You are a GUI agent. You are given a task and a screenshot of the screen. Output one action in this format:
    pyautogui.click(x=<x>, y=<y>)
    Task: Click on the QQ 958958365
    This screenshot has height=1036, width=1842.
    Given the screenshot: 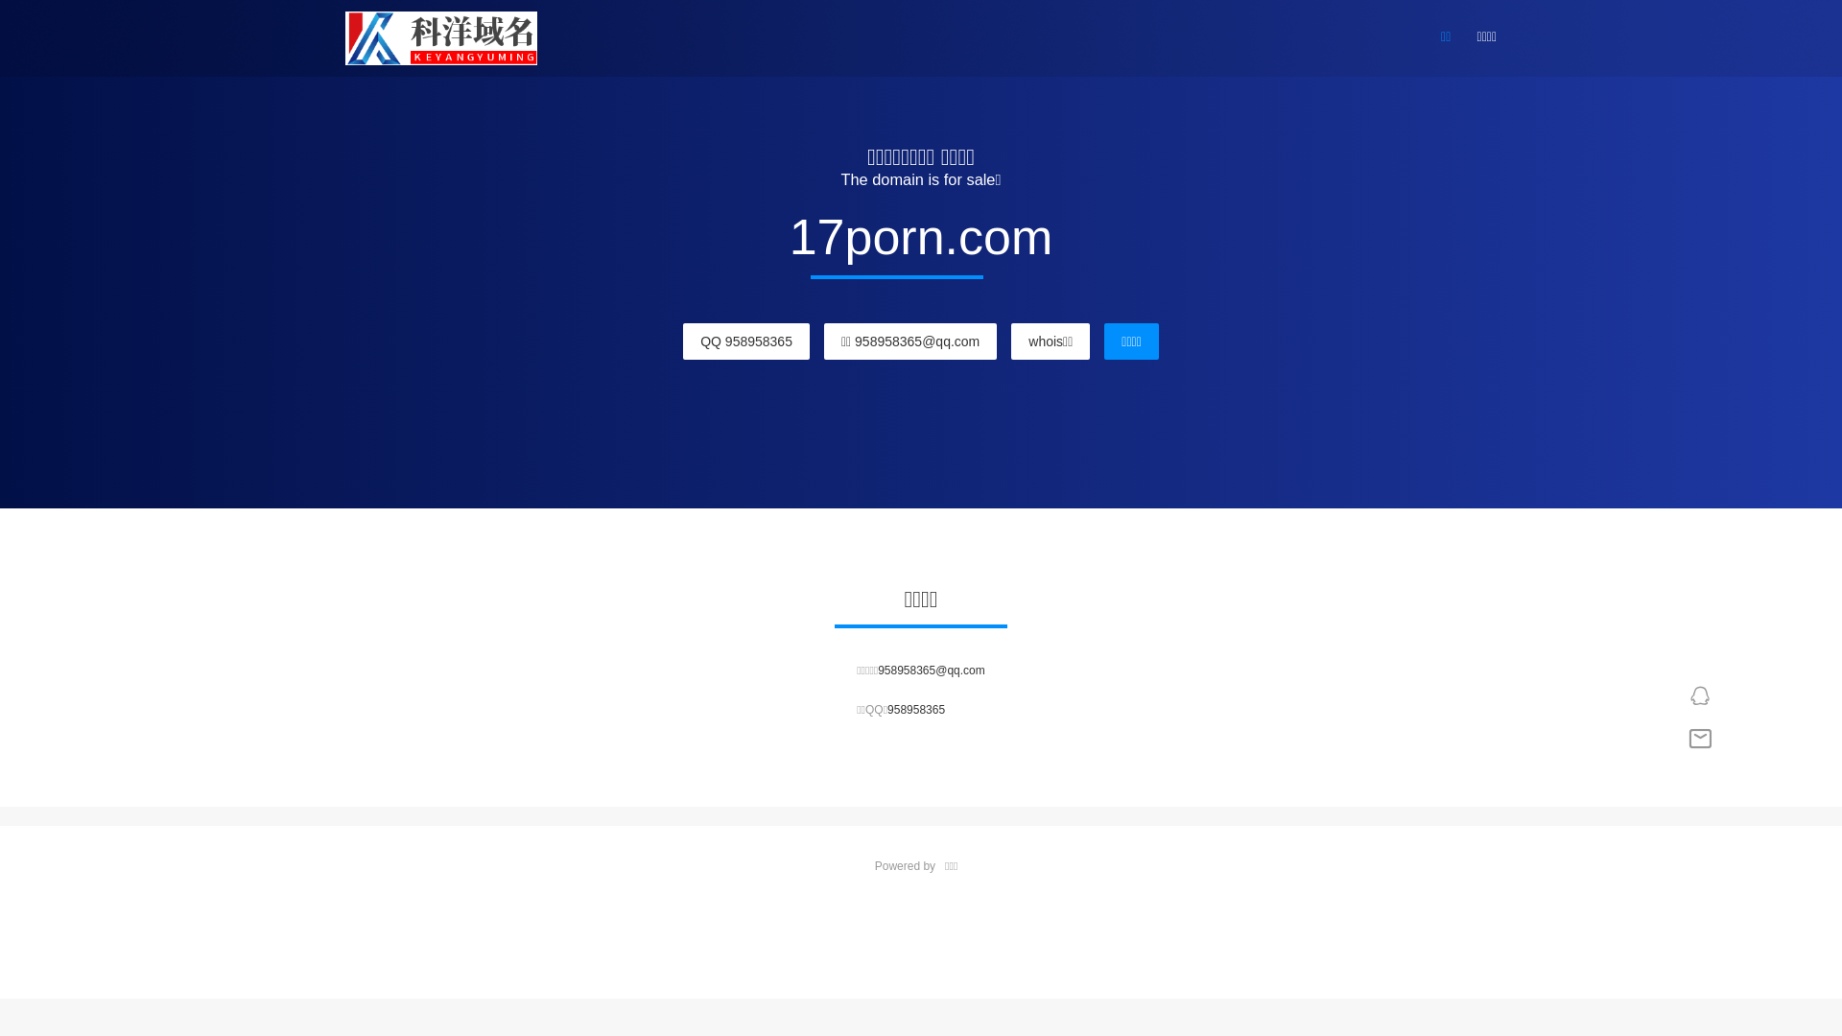 What is the action you would take?
    pyautogui.click(x=746, y=341)
    